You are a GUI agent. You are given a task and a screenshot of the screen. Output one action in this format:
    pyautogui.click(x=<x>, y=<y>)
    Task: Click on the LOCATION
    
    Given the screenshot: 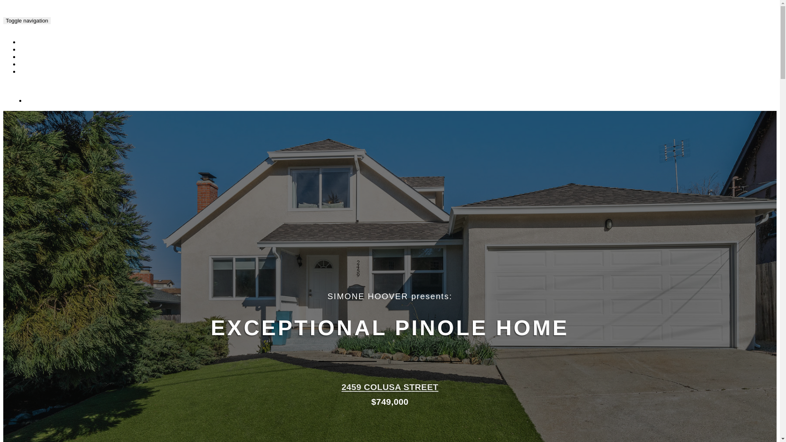 What is the action you would take?
    pyautogui.click(x=39, y=65)
    